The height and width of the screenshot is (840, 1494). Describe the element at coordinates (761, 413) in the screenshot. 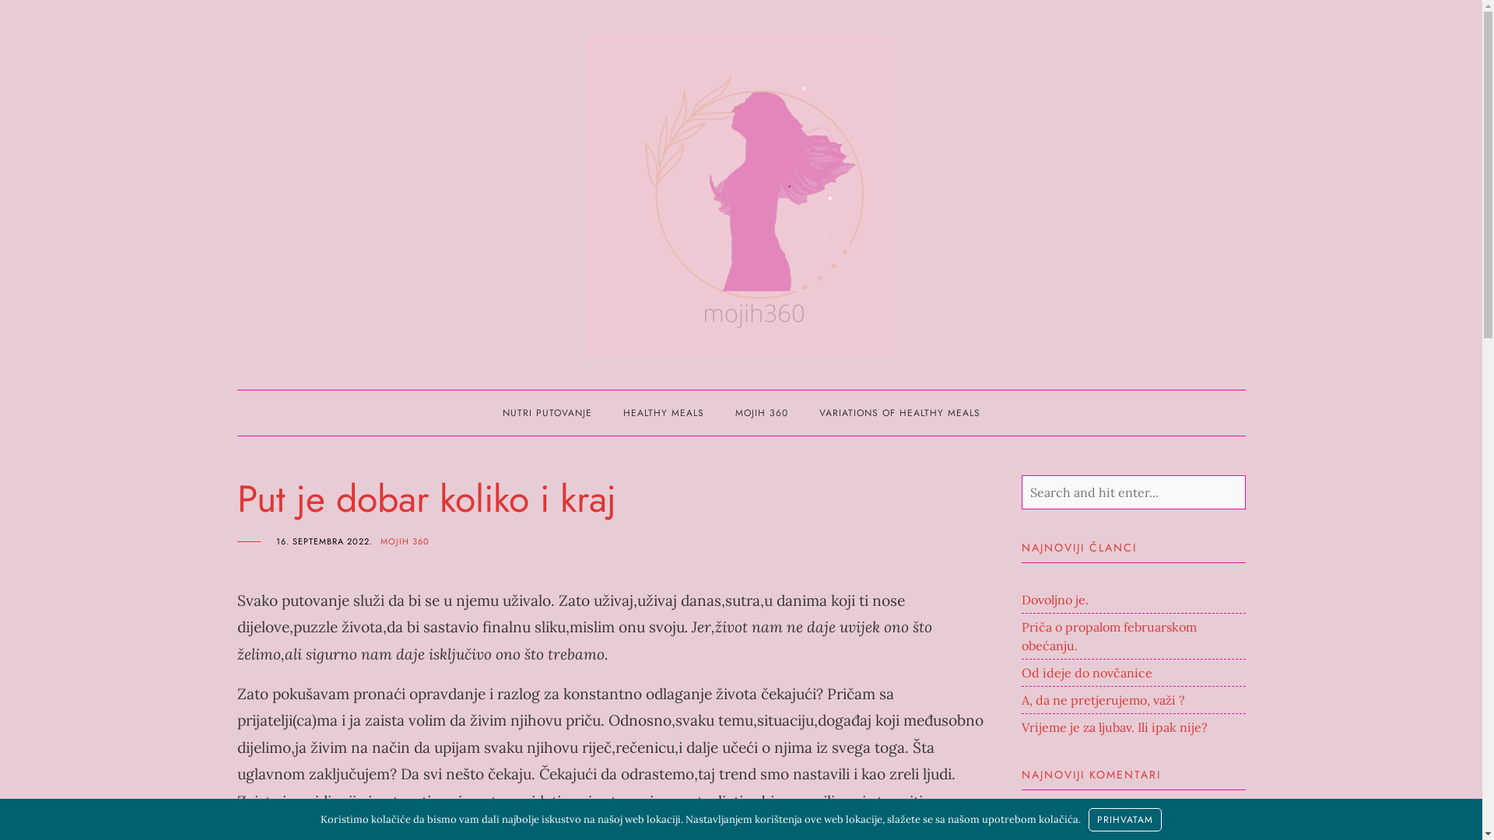

I see `MOJIH 360` at that location.